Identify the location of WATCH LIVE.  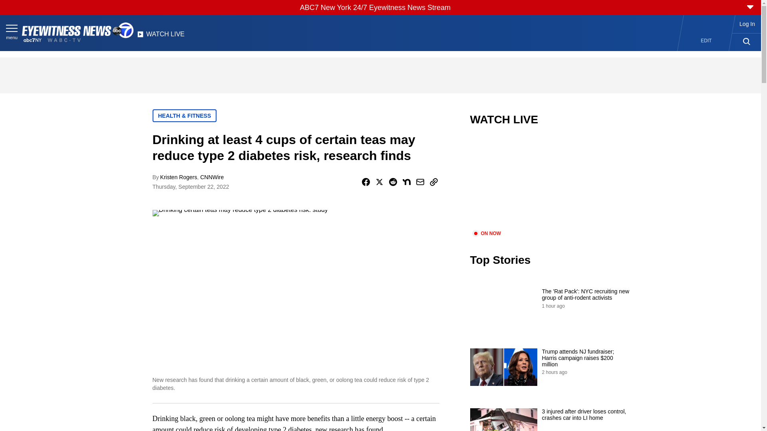
(161, 36).